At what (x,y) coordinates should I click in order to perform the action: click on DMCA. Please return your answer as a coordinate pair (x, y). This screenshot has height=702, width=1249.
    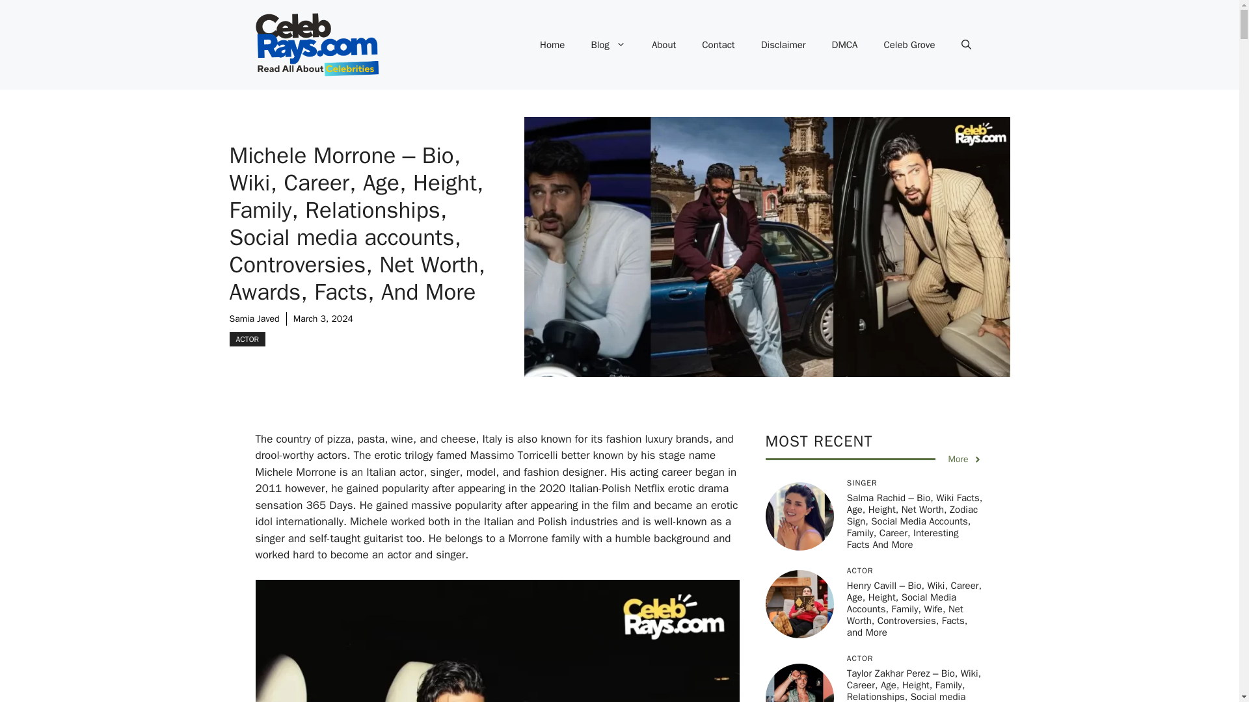
    Looking at the image, I should click on (844, 44).